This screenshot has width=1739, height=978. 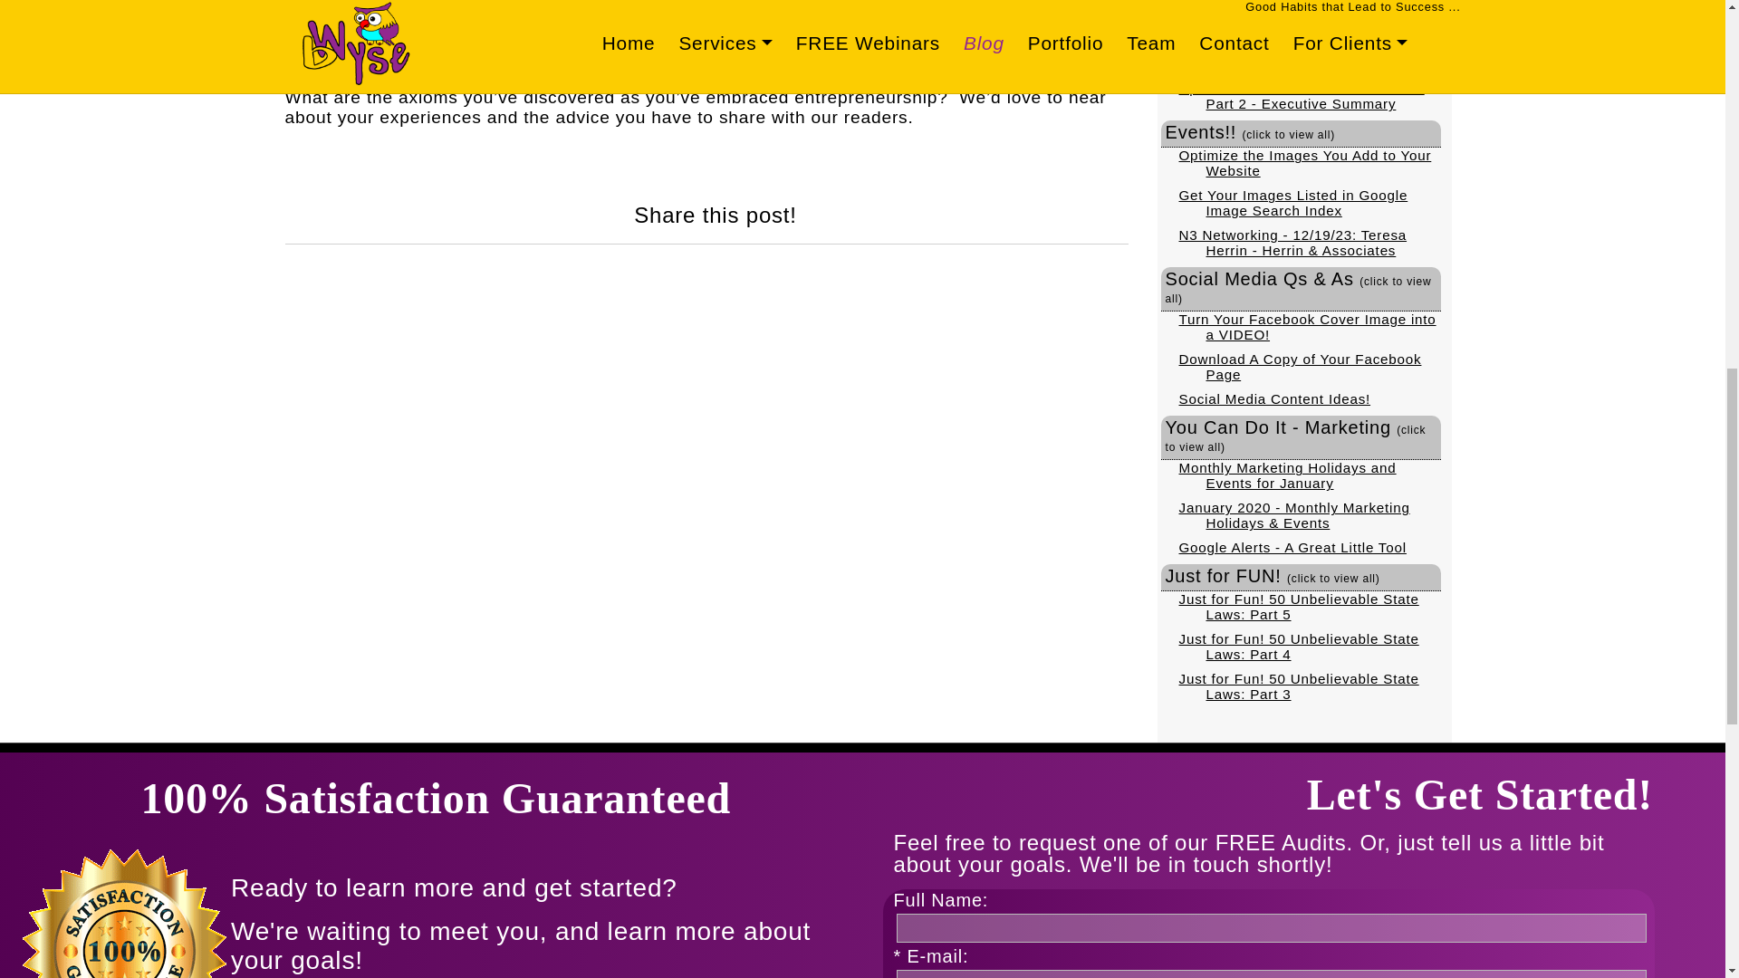 I want to click on Optimize the Images You Add to Your Website, so click(x=1304, y=163).